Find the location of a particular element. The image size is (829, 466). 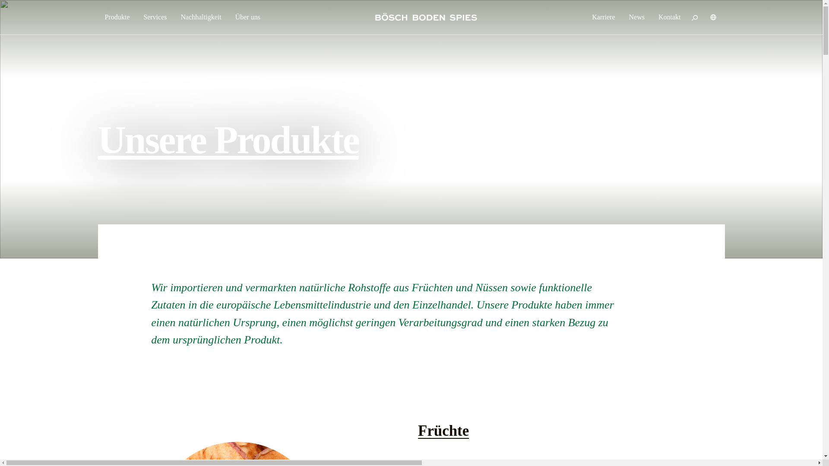

Services is located at coordinates (155, 17).